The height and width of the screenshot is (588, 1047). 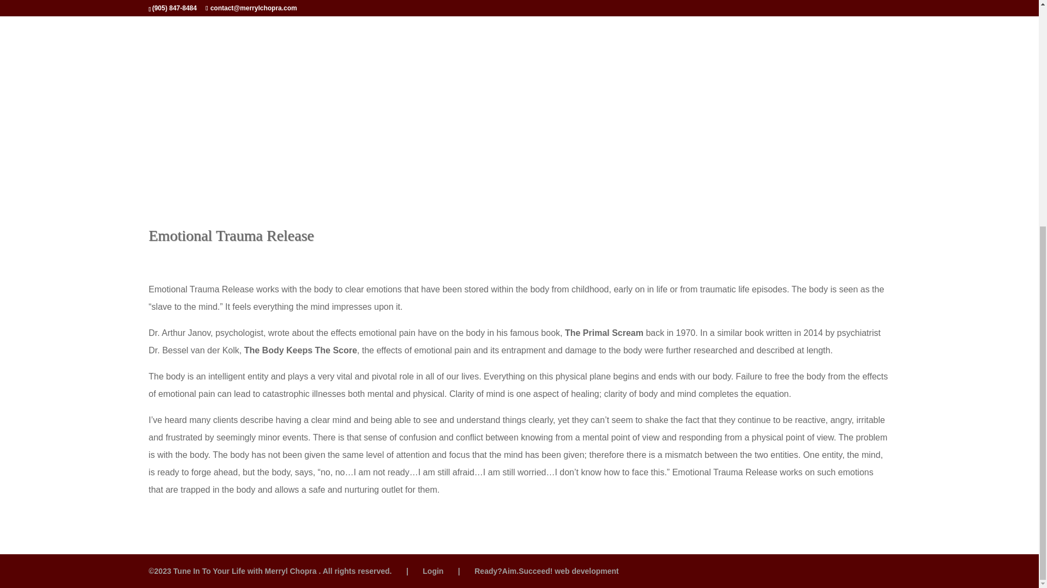 What do you see at coordinates (546, 571) in the screenshot?
I see `Ready?Aim.Succeed! web development` at bounding box center [546, 571].